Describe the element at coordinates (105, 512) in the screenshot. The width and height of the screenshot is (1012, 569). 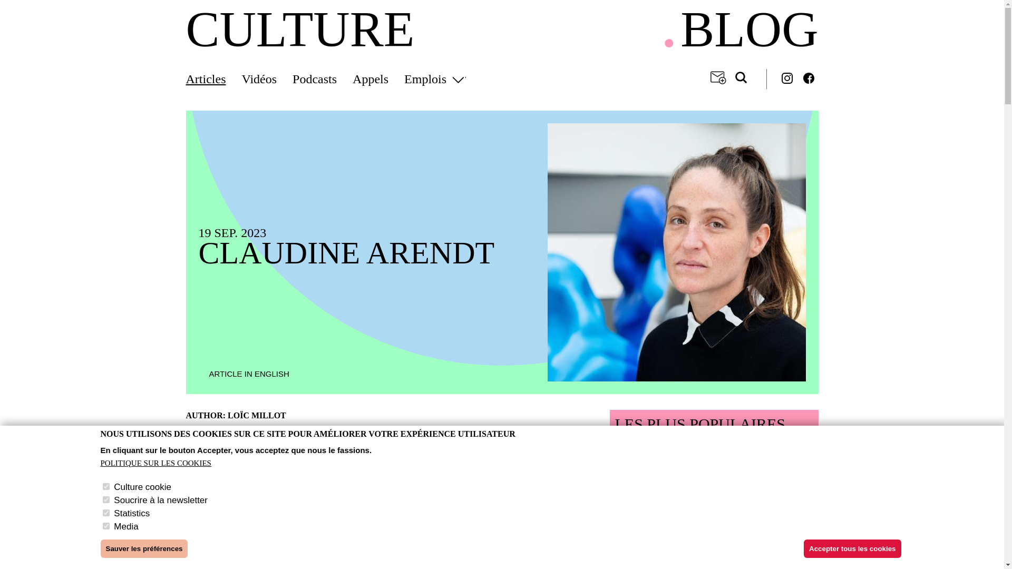
I see `statistics` at that location.